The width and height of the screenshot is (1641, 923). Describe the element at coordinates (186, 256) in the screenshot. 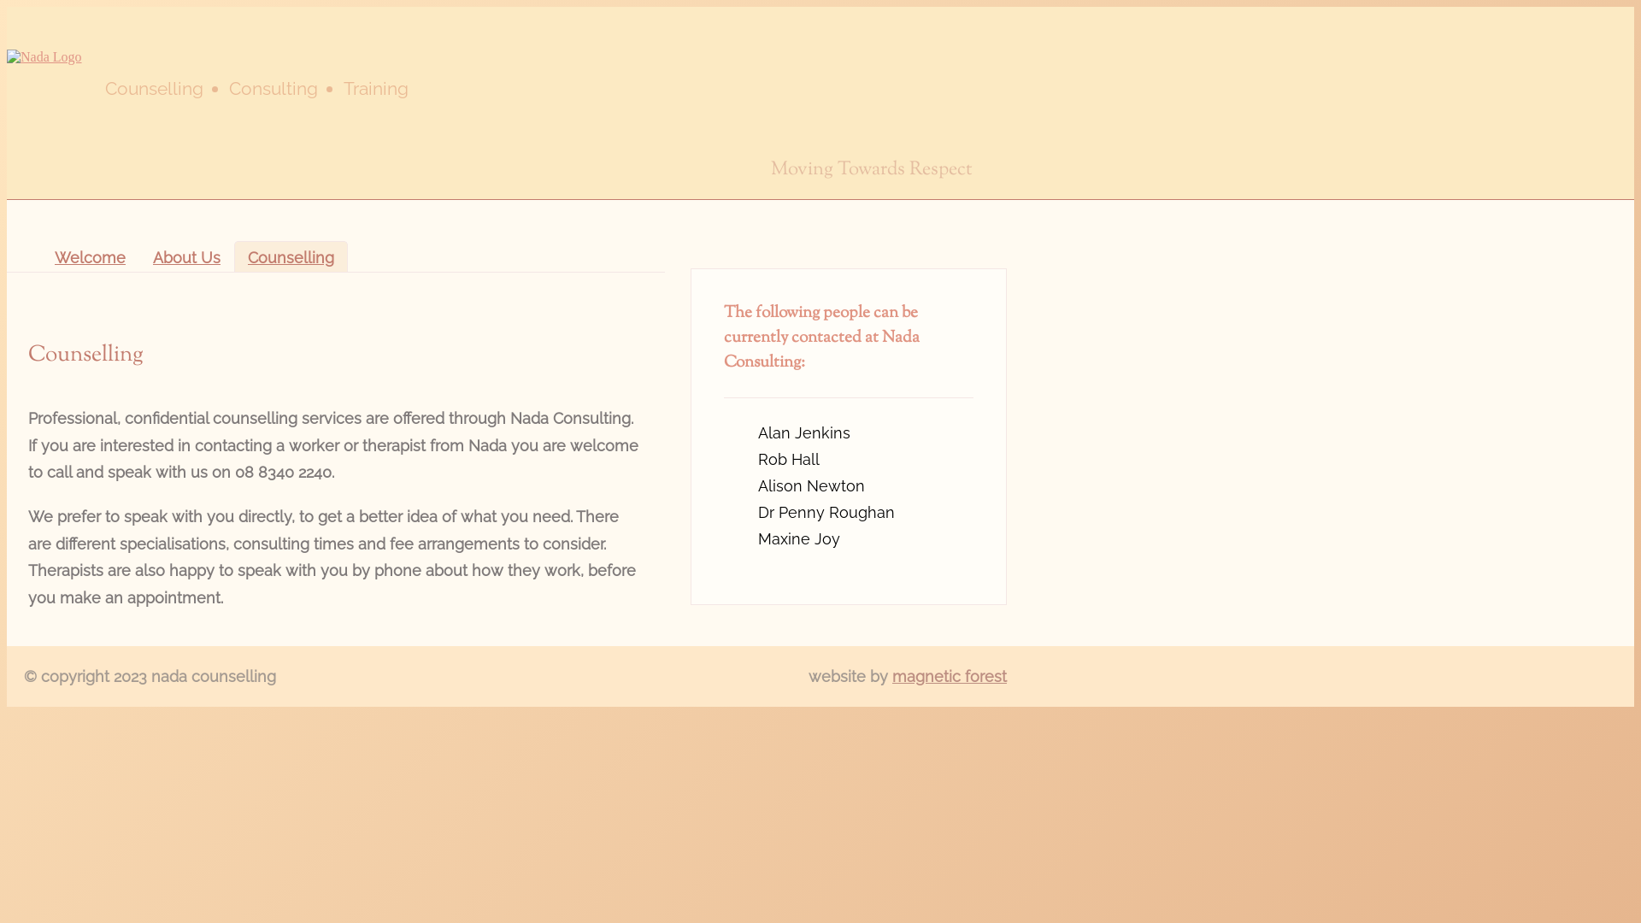

I see `About Us` at that location.